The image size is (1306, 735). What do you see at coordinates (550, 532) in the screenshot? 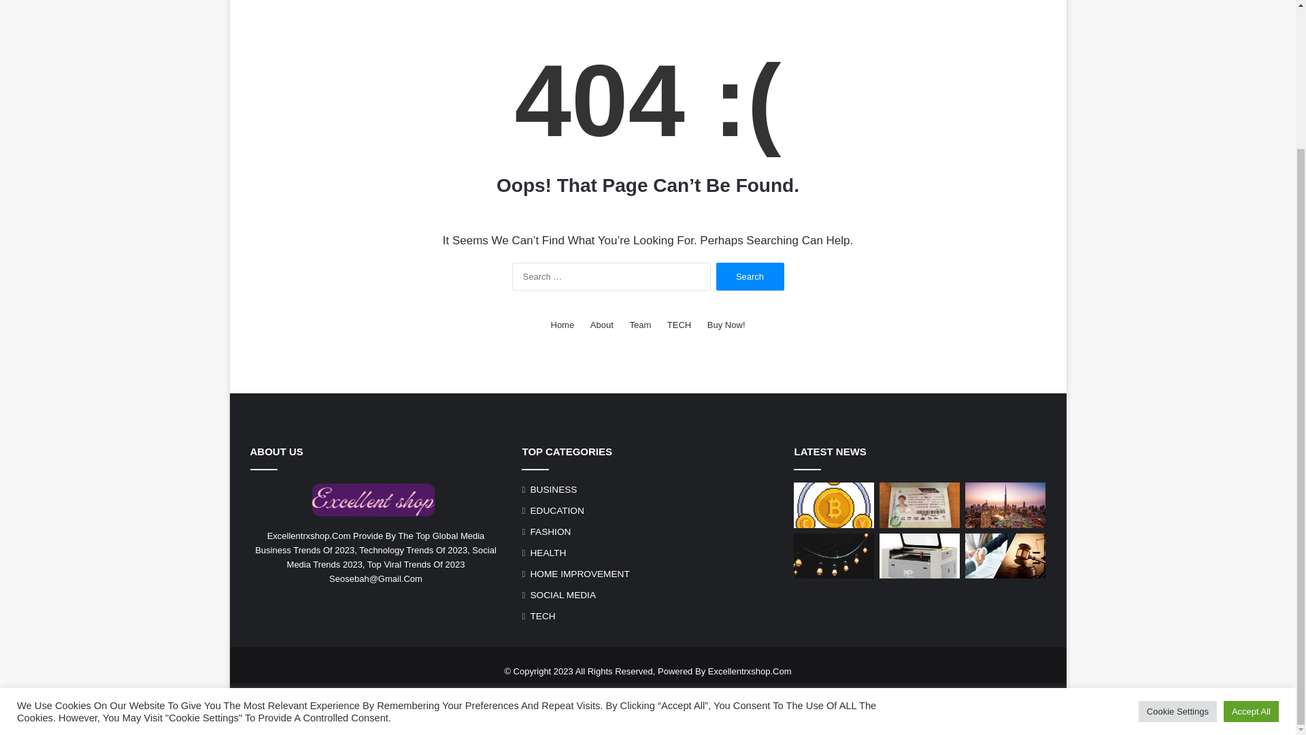
I see `FASHION` at bounding box center [550, 532].